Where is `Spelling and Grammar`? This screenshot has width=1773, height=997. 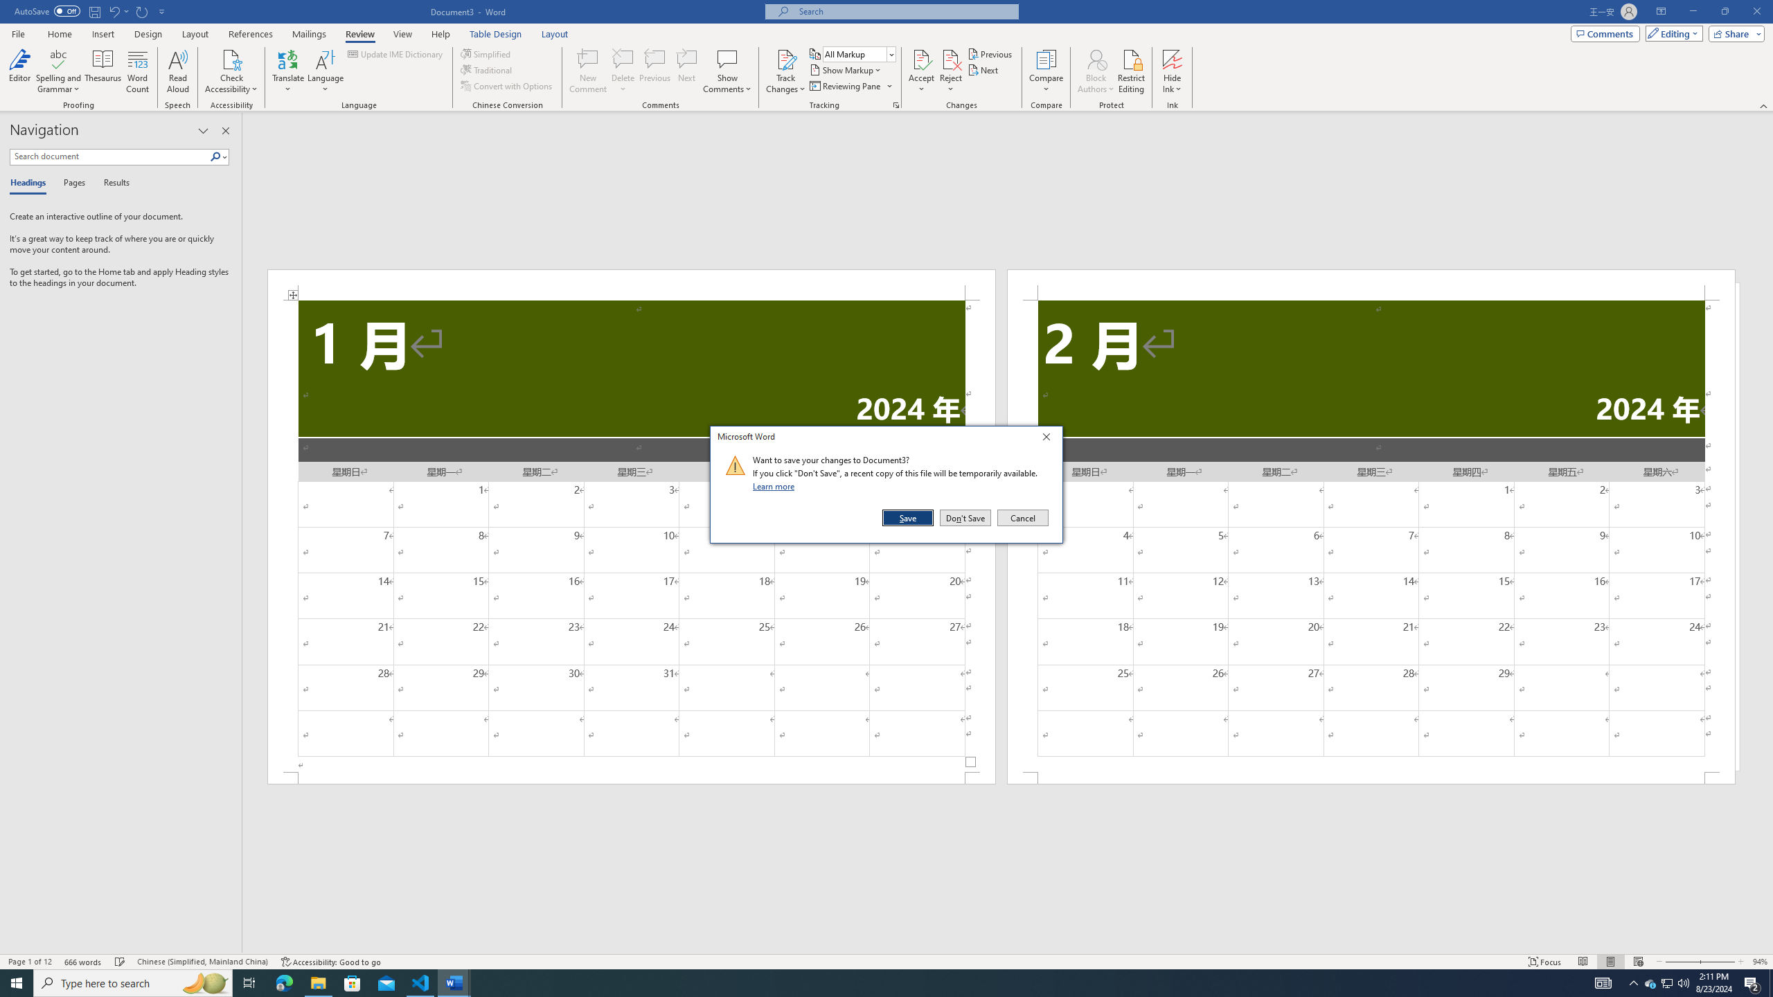
Spelling and Grammar is located at coordinates (60, 71).